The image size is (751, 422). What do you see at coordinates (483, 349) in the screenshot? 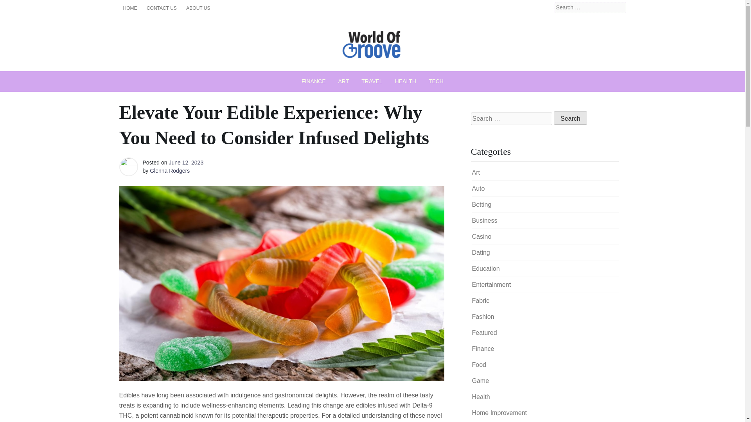
I see `Finance` at bounding box center [483, 349].